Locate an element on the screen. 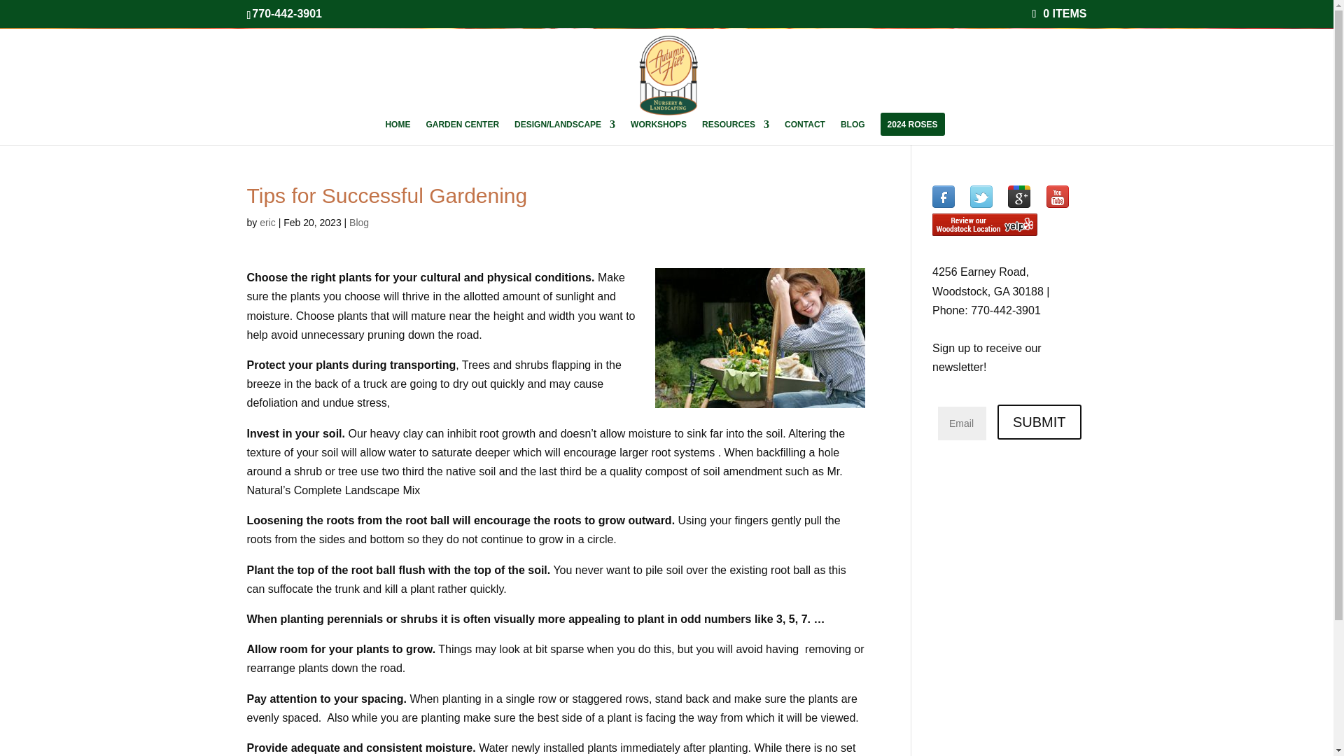 This screenshot has height=756, width=1344. CONTACT is located at coordinates (805, 132).